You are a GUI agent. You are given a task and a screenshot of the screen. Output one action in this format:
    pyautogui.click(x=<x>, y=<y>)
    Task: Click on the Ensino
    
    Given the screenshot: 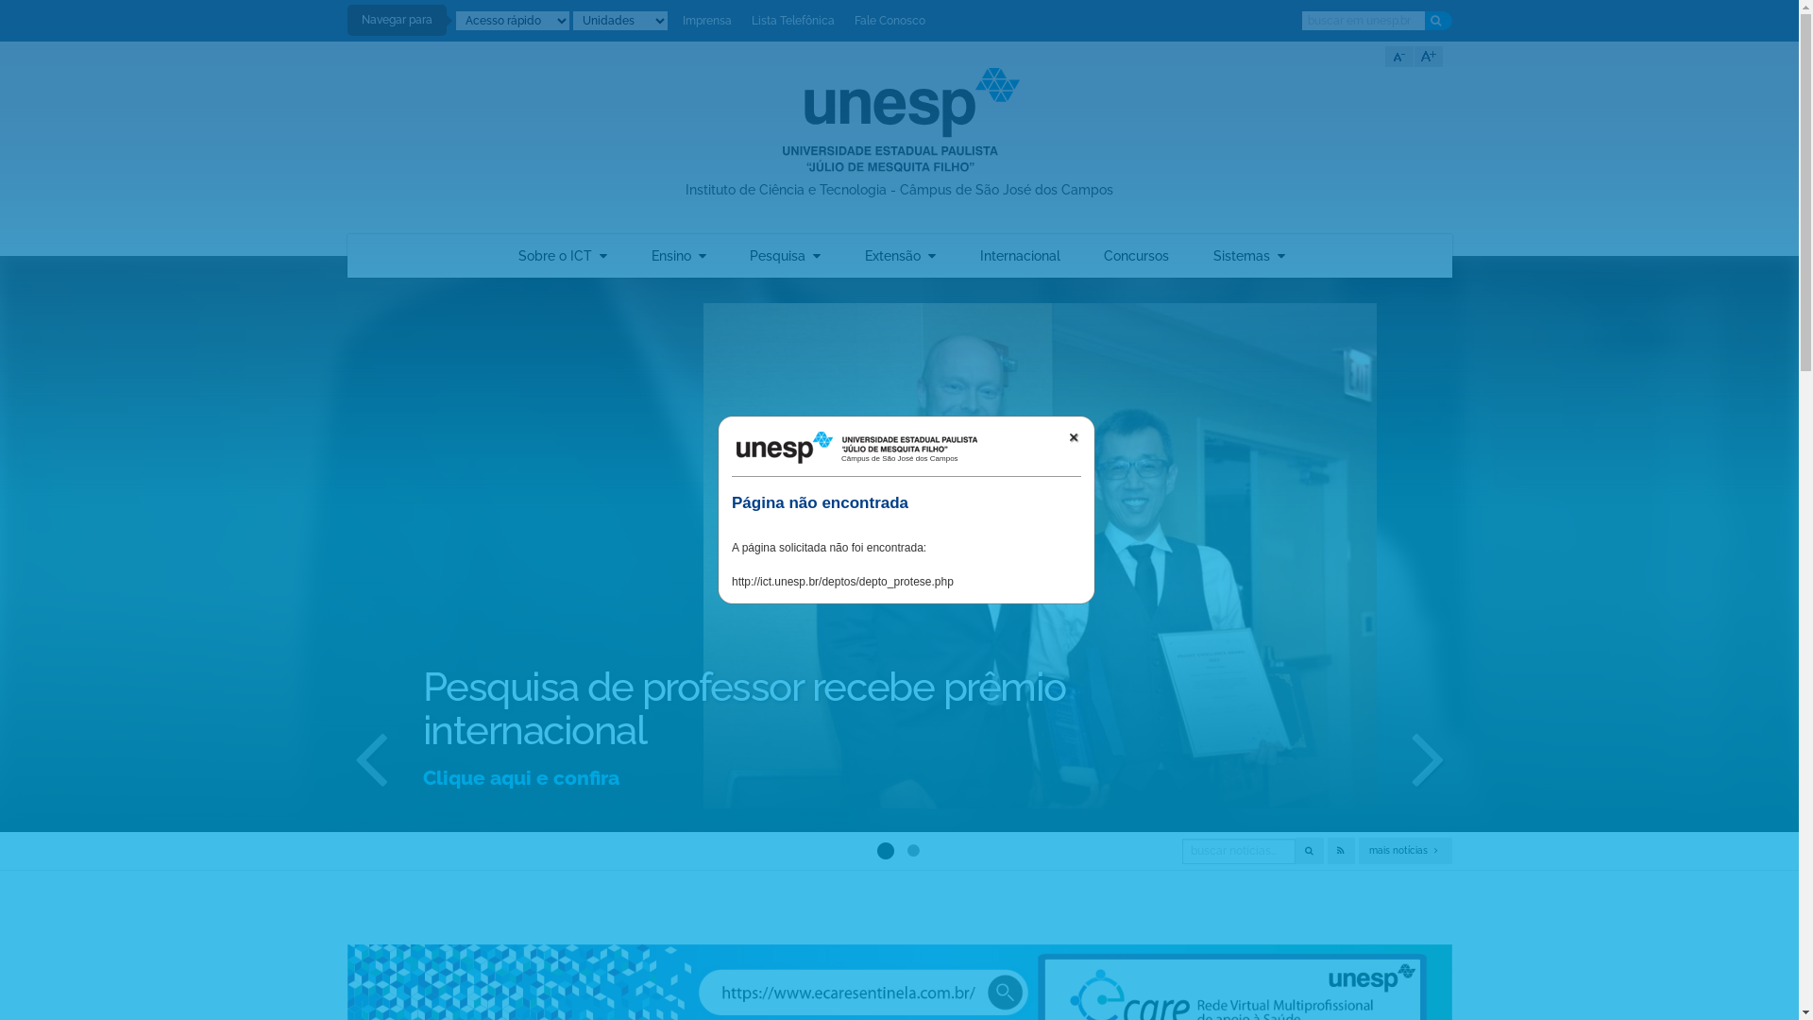 What is the action you would take?
    pyautogui.click(x=679, y=256)
    